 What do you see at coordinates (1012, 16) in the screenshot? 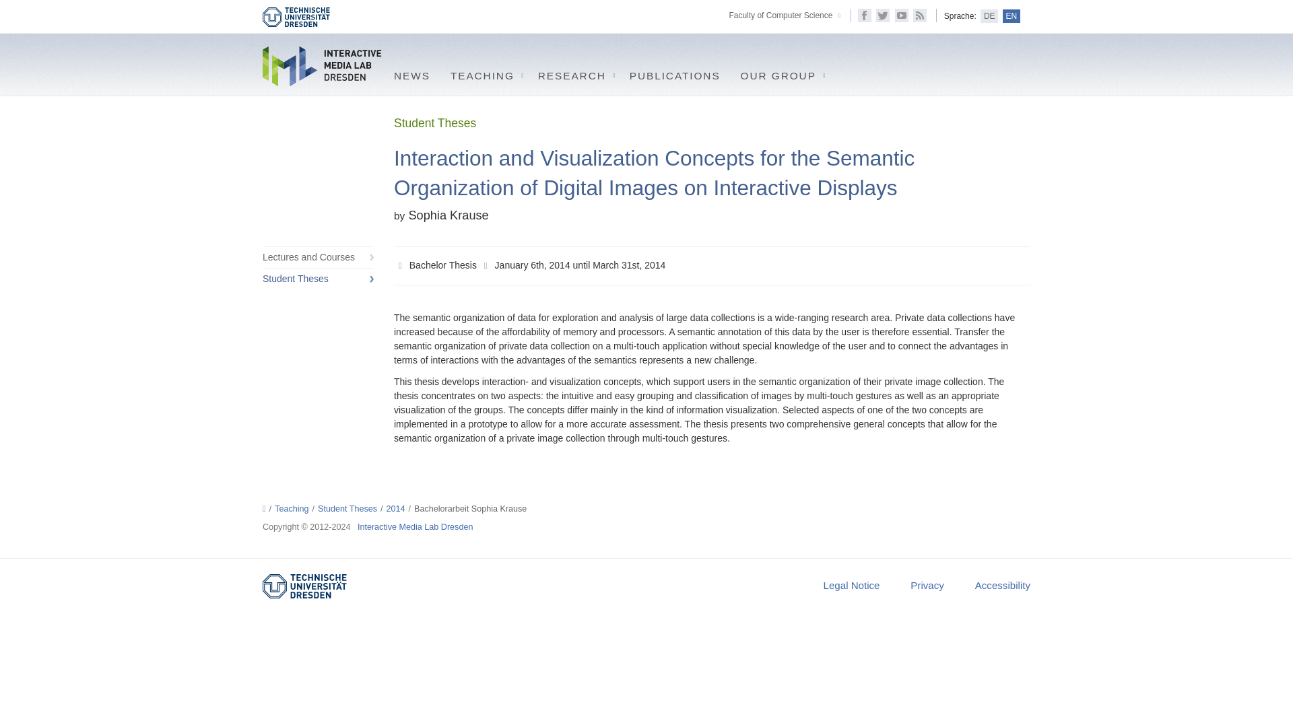
I see `EN` at bounding box center [1012, 16].